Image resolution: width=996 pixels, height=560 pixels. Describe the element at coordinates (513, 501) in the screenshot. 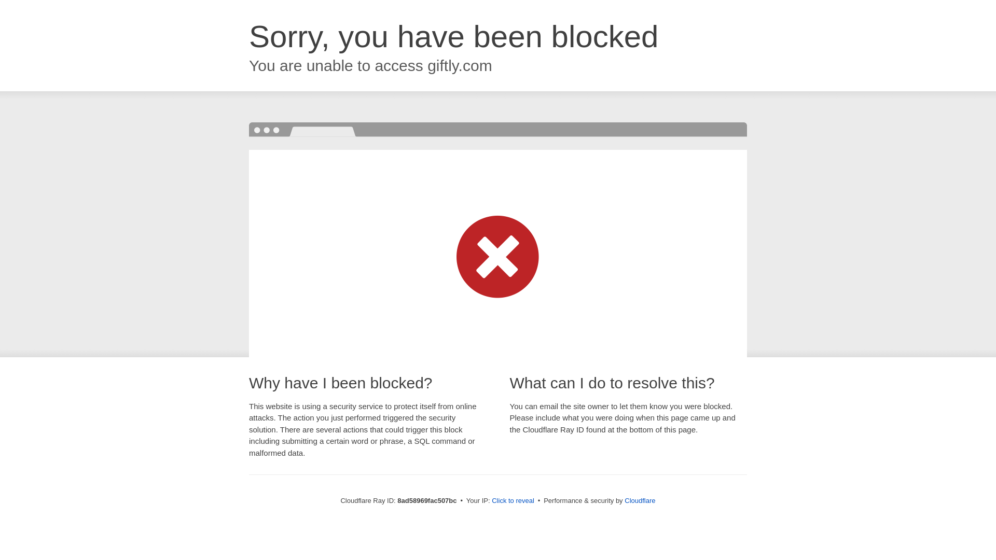

I see `Click to reveal` at that location.